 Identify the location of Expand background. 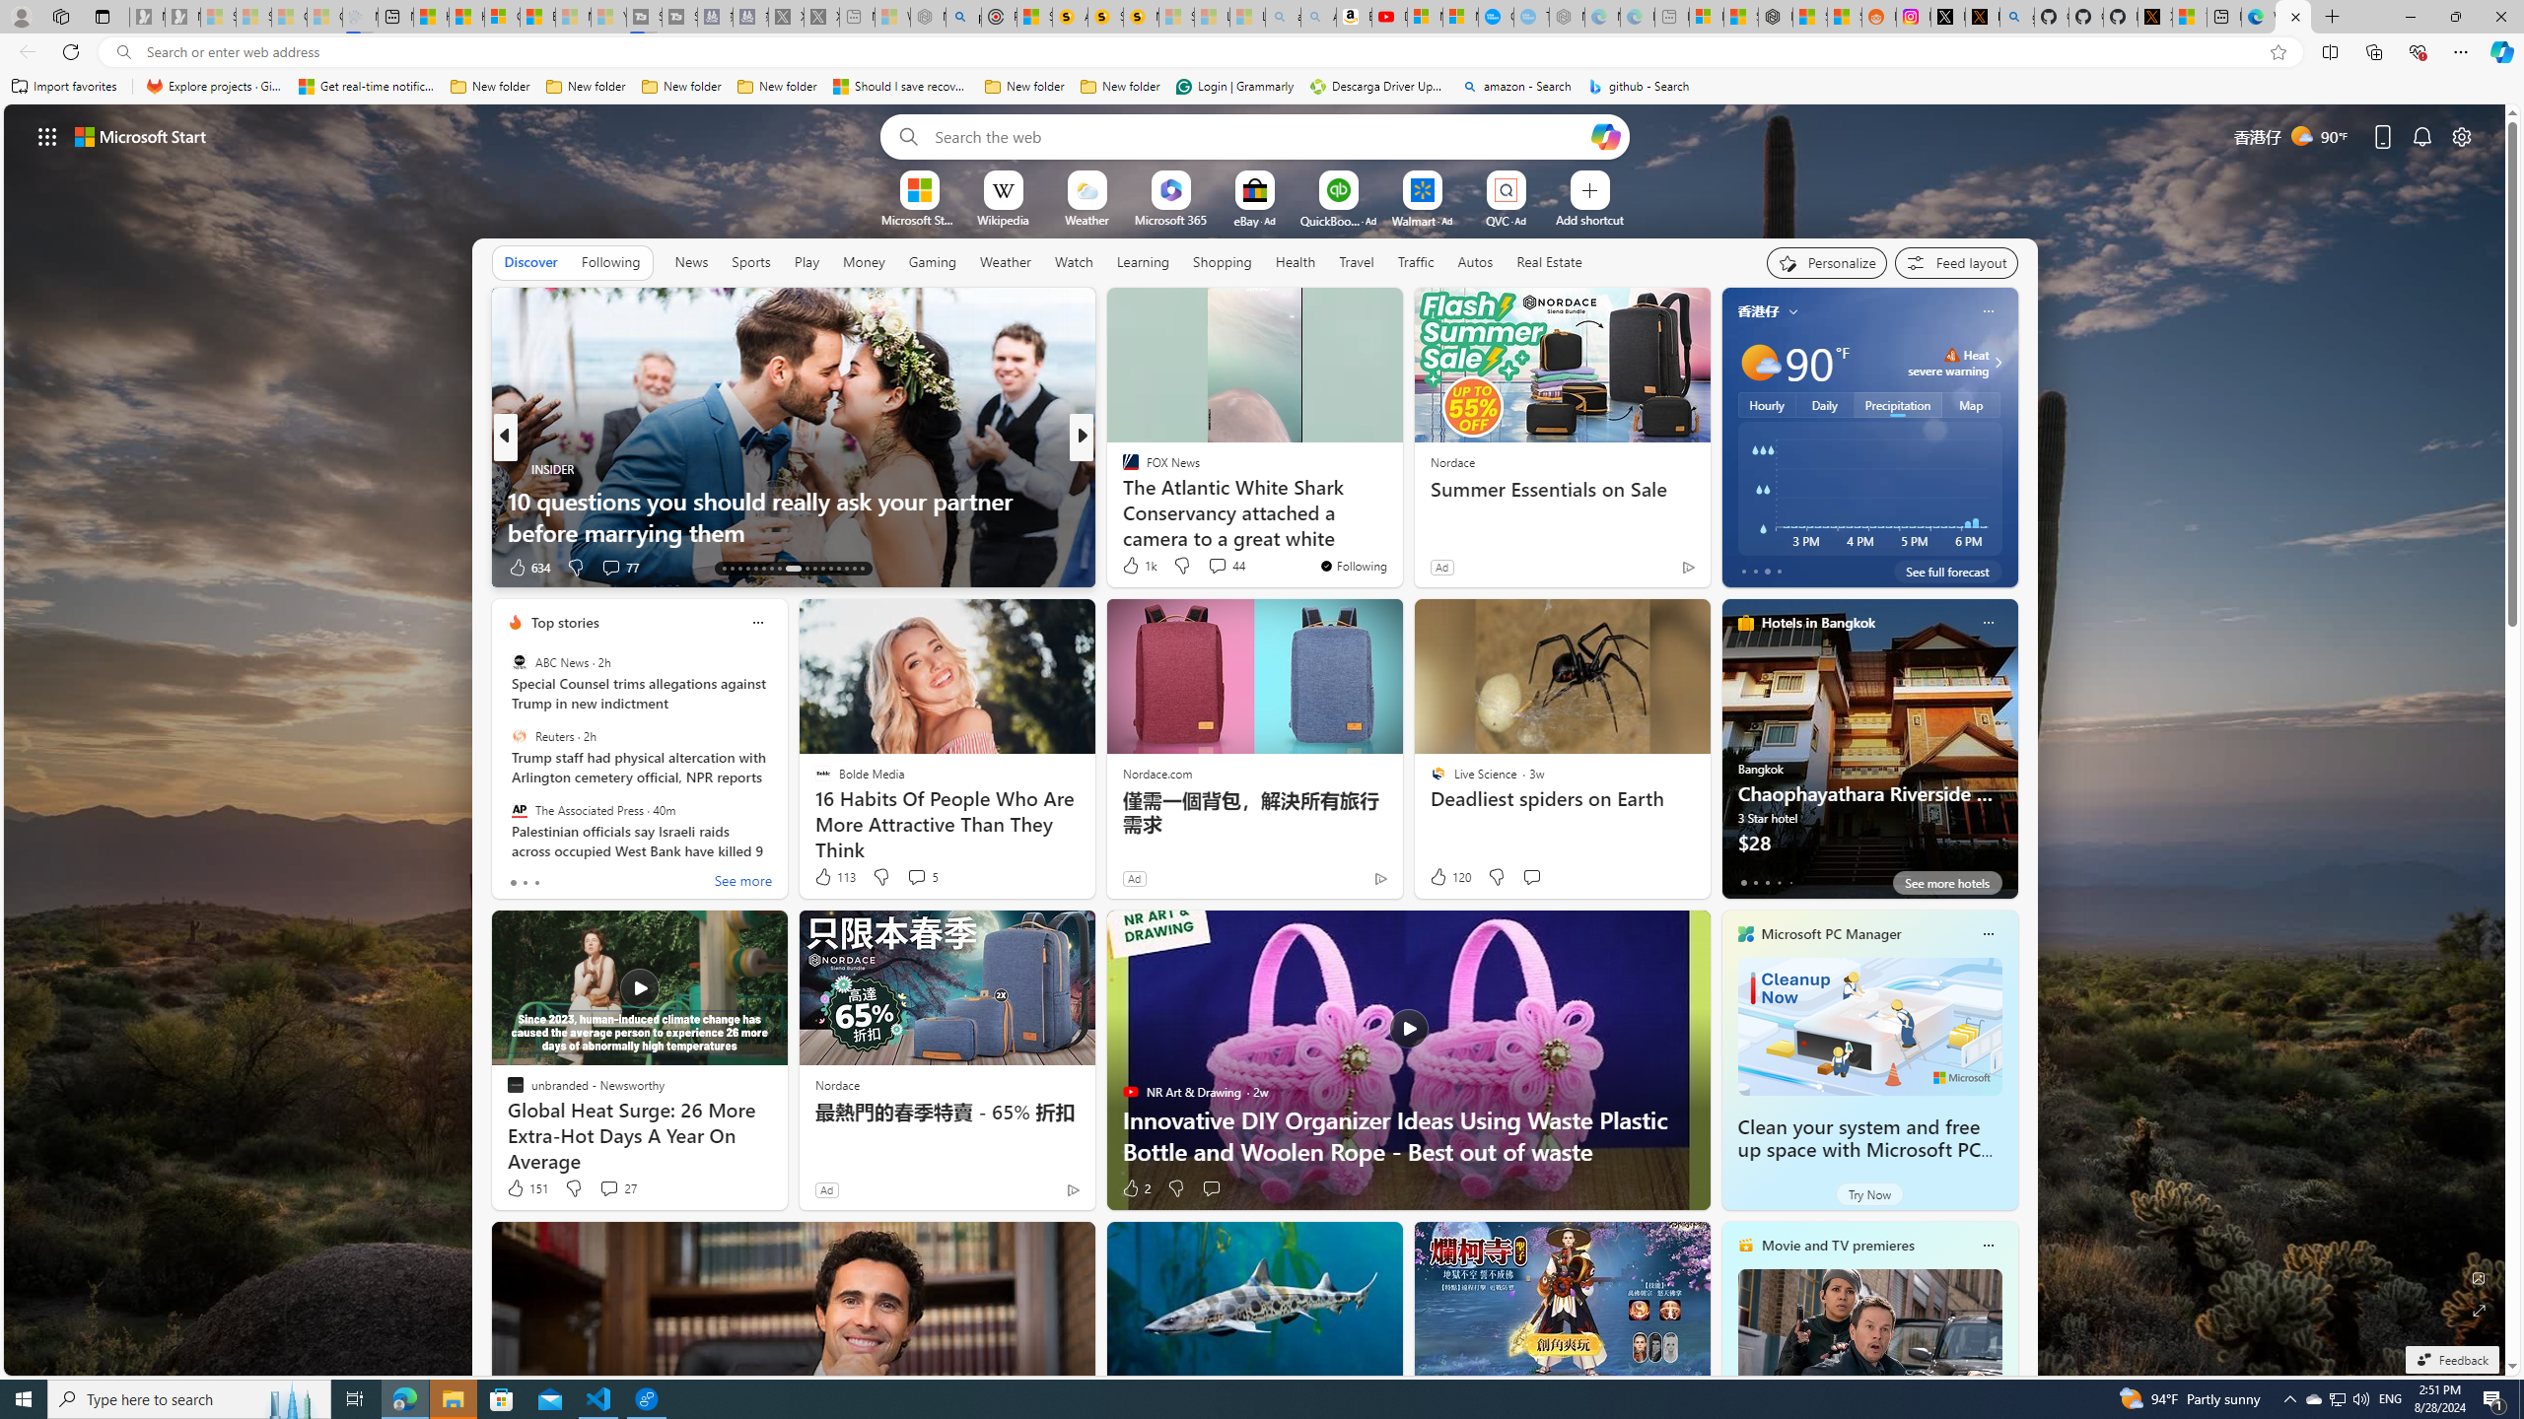
(2480, 1311).